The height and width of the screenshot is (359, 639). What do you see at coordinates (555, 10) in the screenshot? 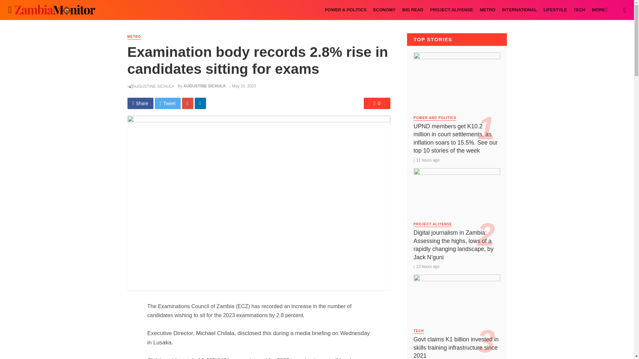
I see `LIFESTYLE` at bounding box center [555, 10].